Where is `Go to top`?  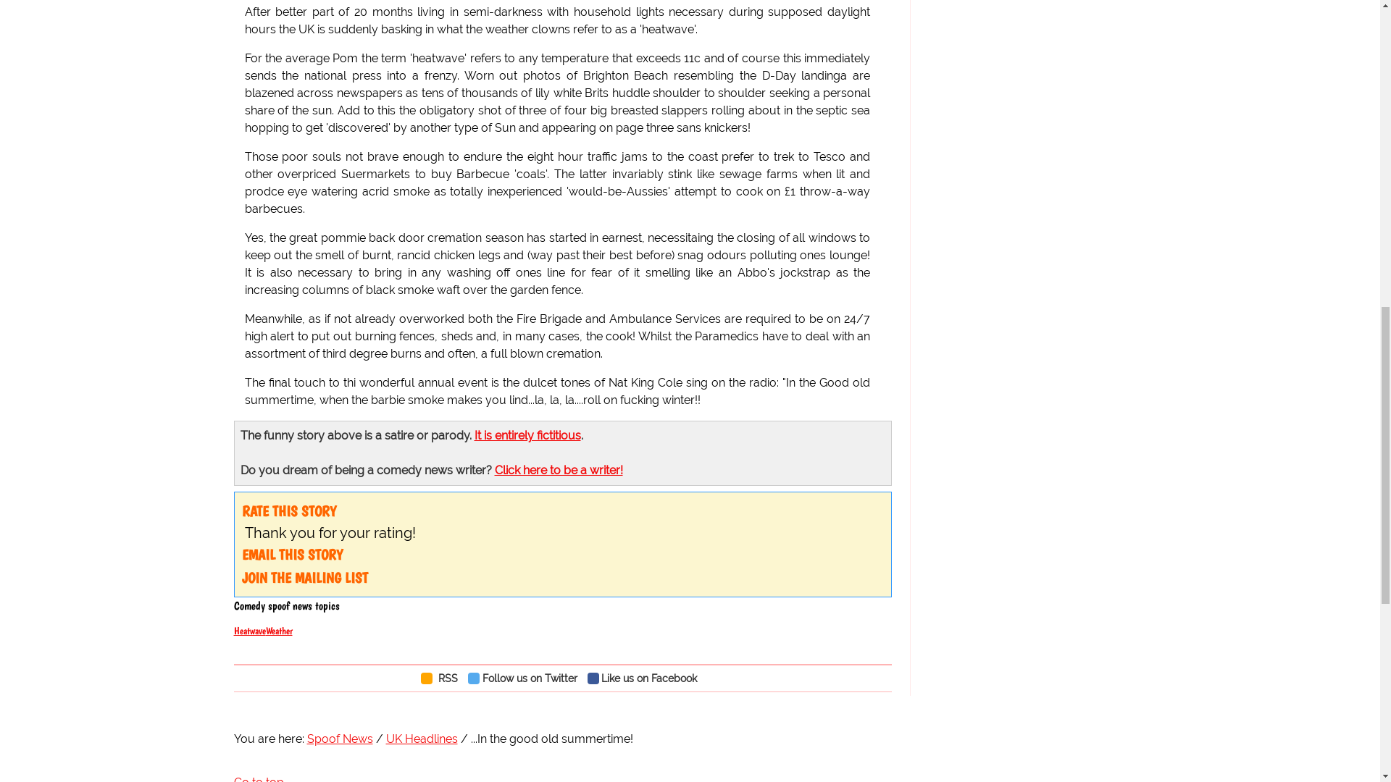 Go to top is located at coordinates (258, 779).